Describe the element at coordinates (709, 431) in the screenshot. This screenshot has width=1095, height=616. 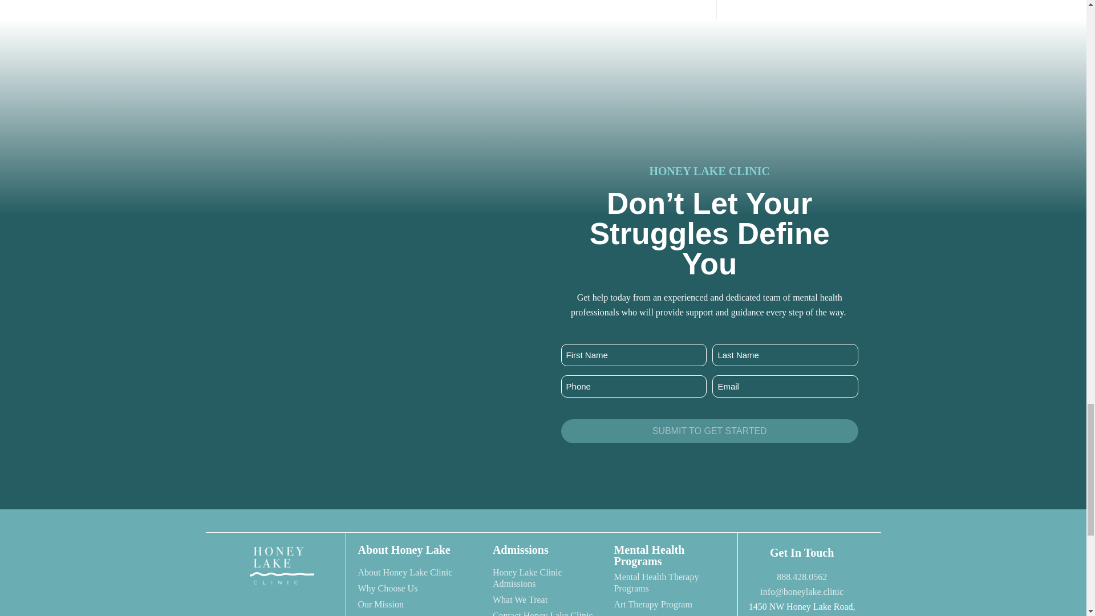
I see `SUBMIT TO GET STARTED` at that location.